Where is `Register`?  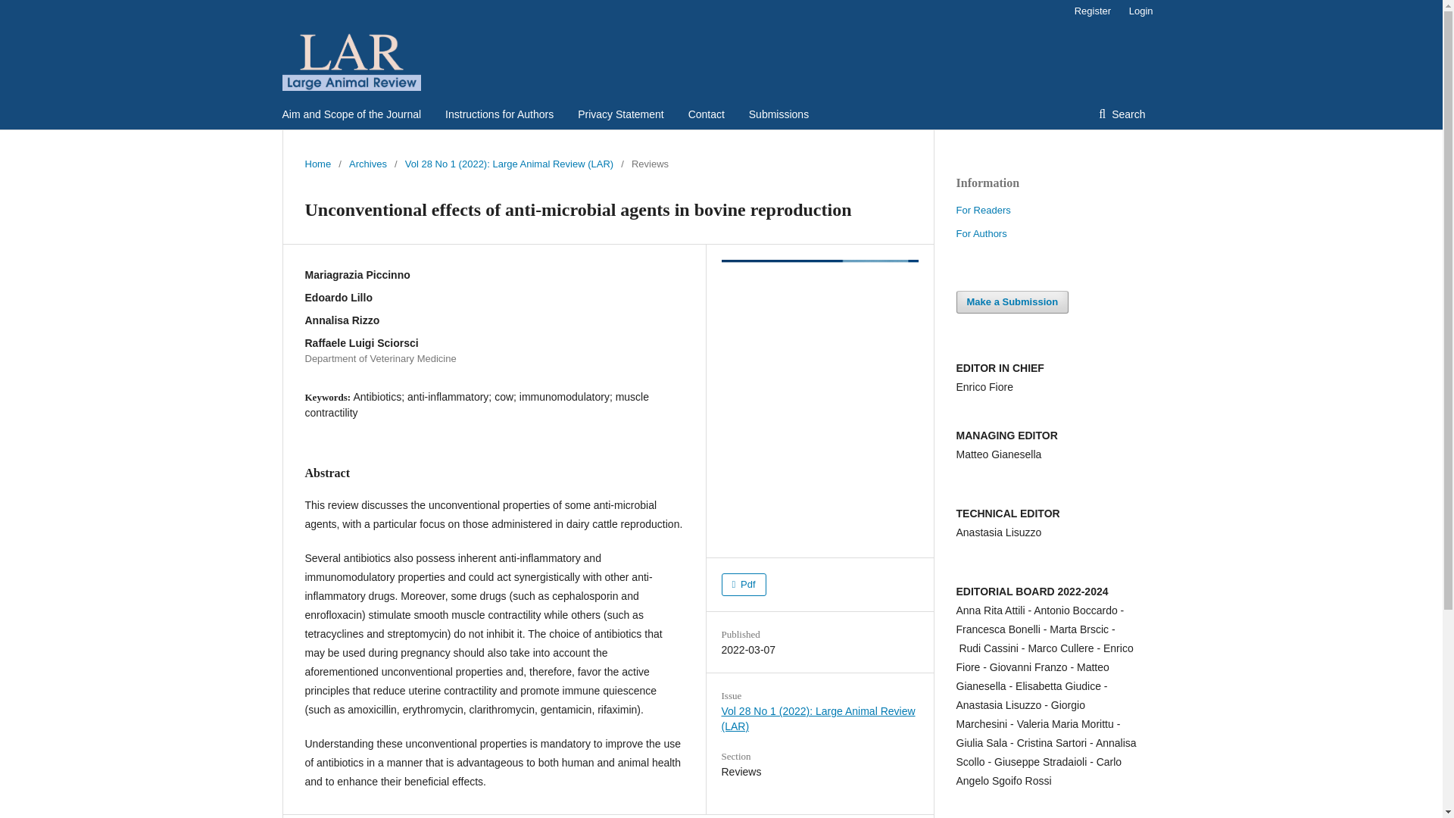 Register is located at coordinates (1092, 11).